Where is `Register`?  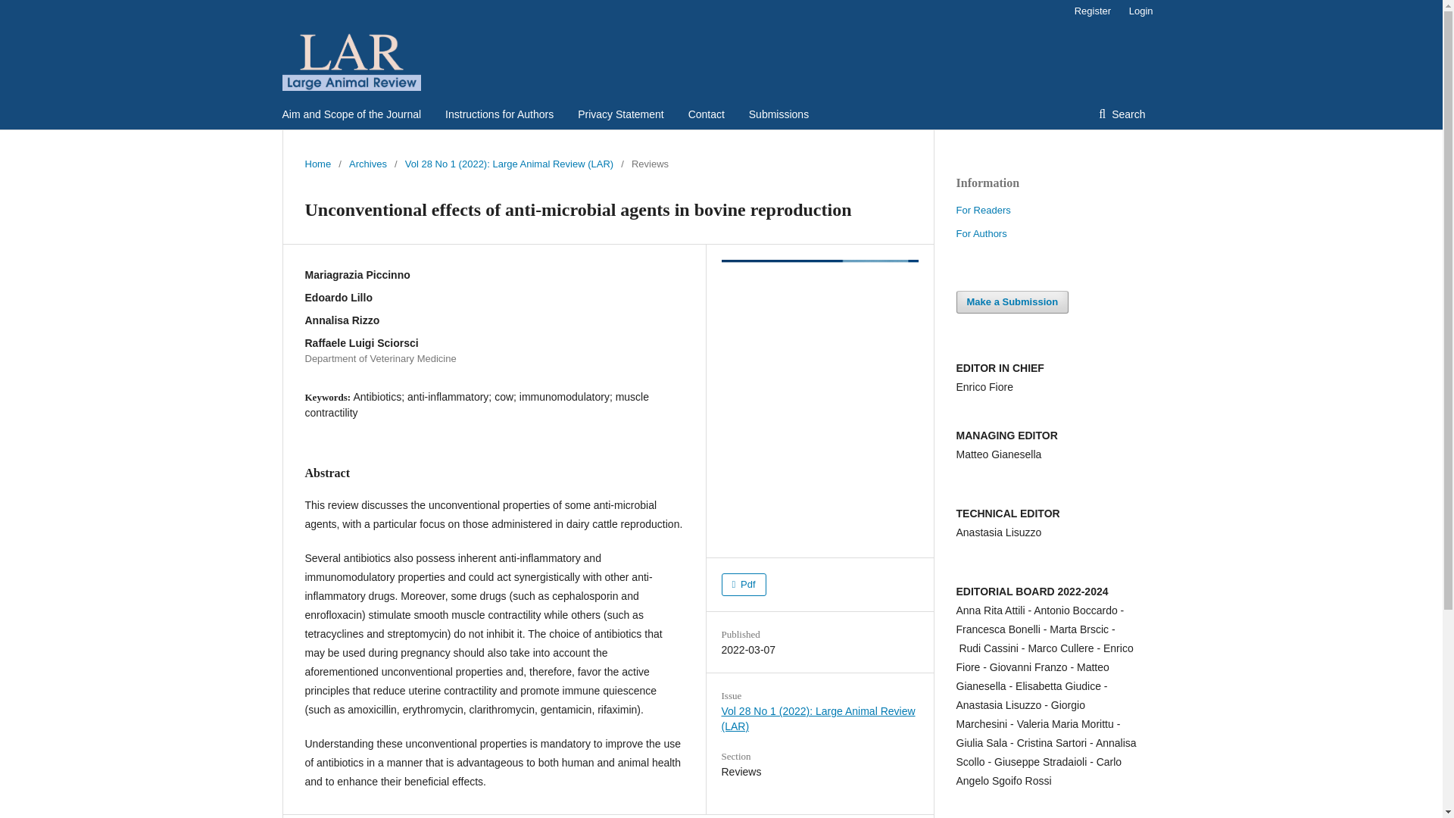 Register is located at coordinates (1092, 11).